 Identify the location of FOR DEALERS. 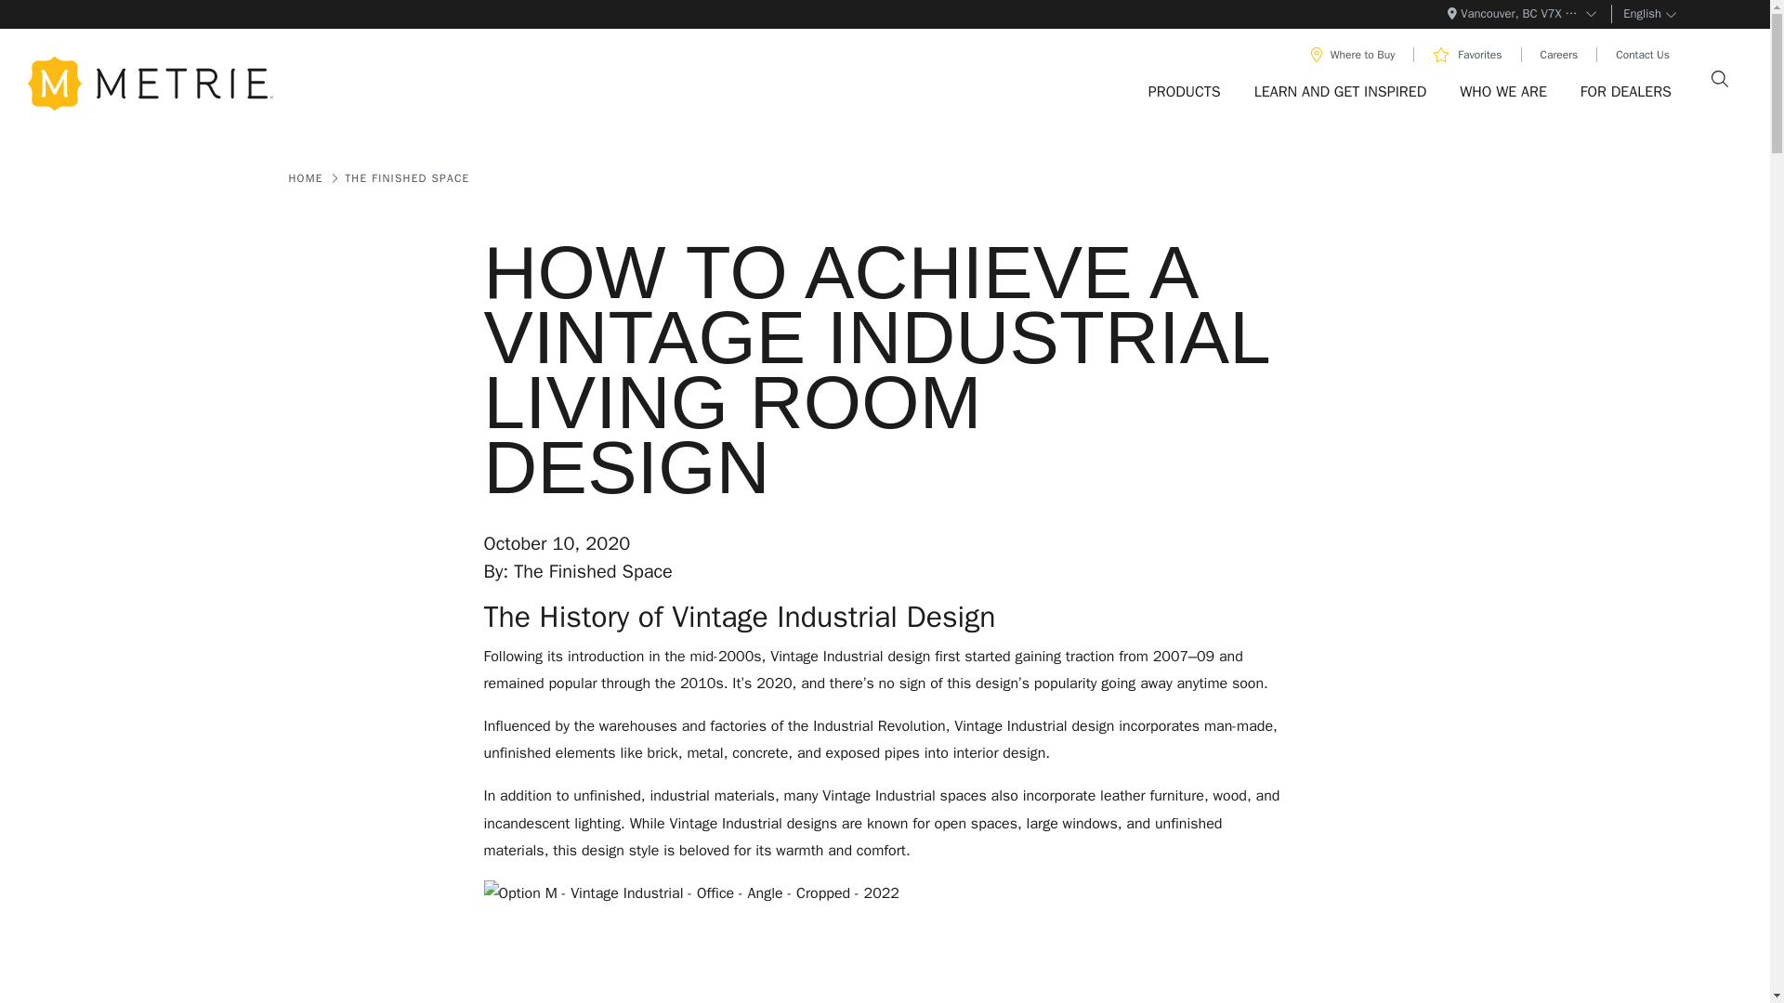
(1626, 91).